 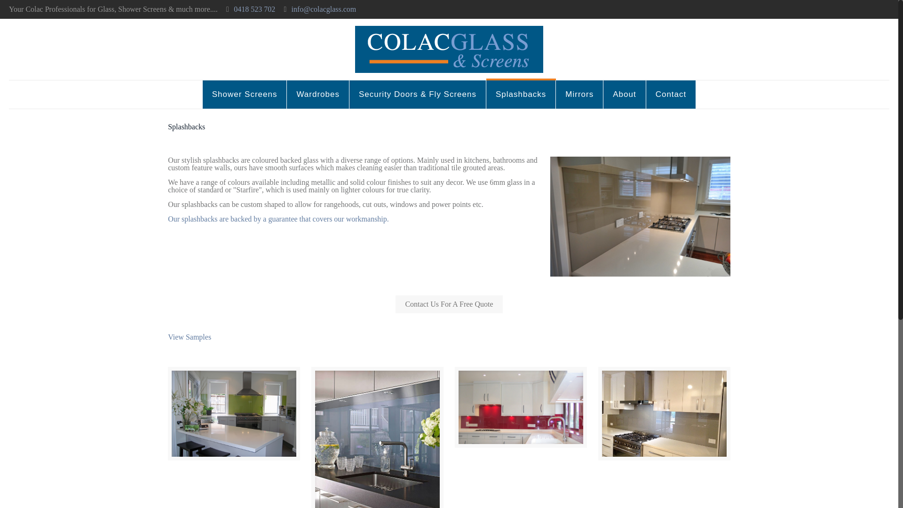 I want to click on Shower Screens, so click(x=245, y=94).